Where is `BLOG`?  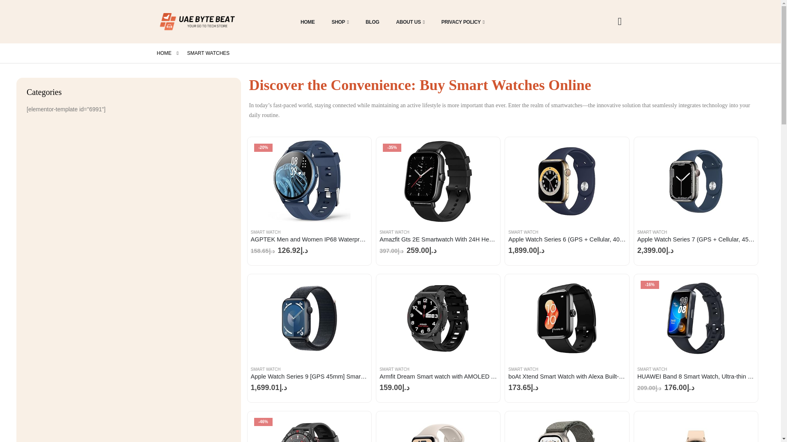
BLOG is located at coordinates (370, 21).